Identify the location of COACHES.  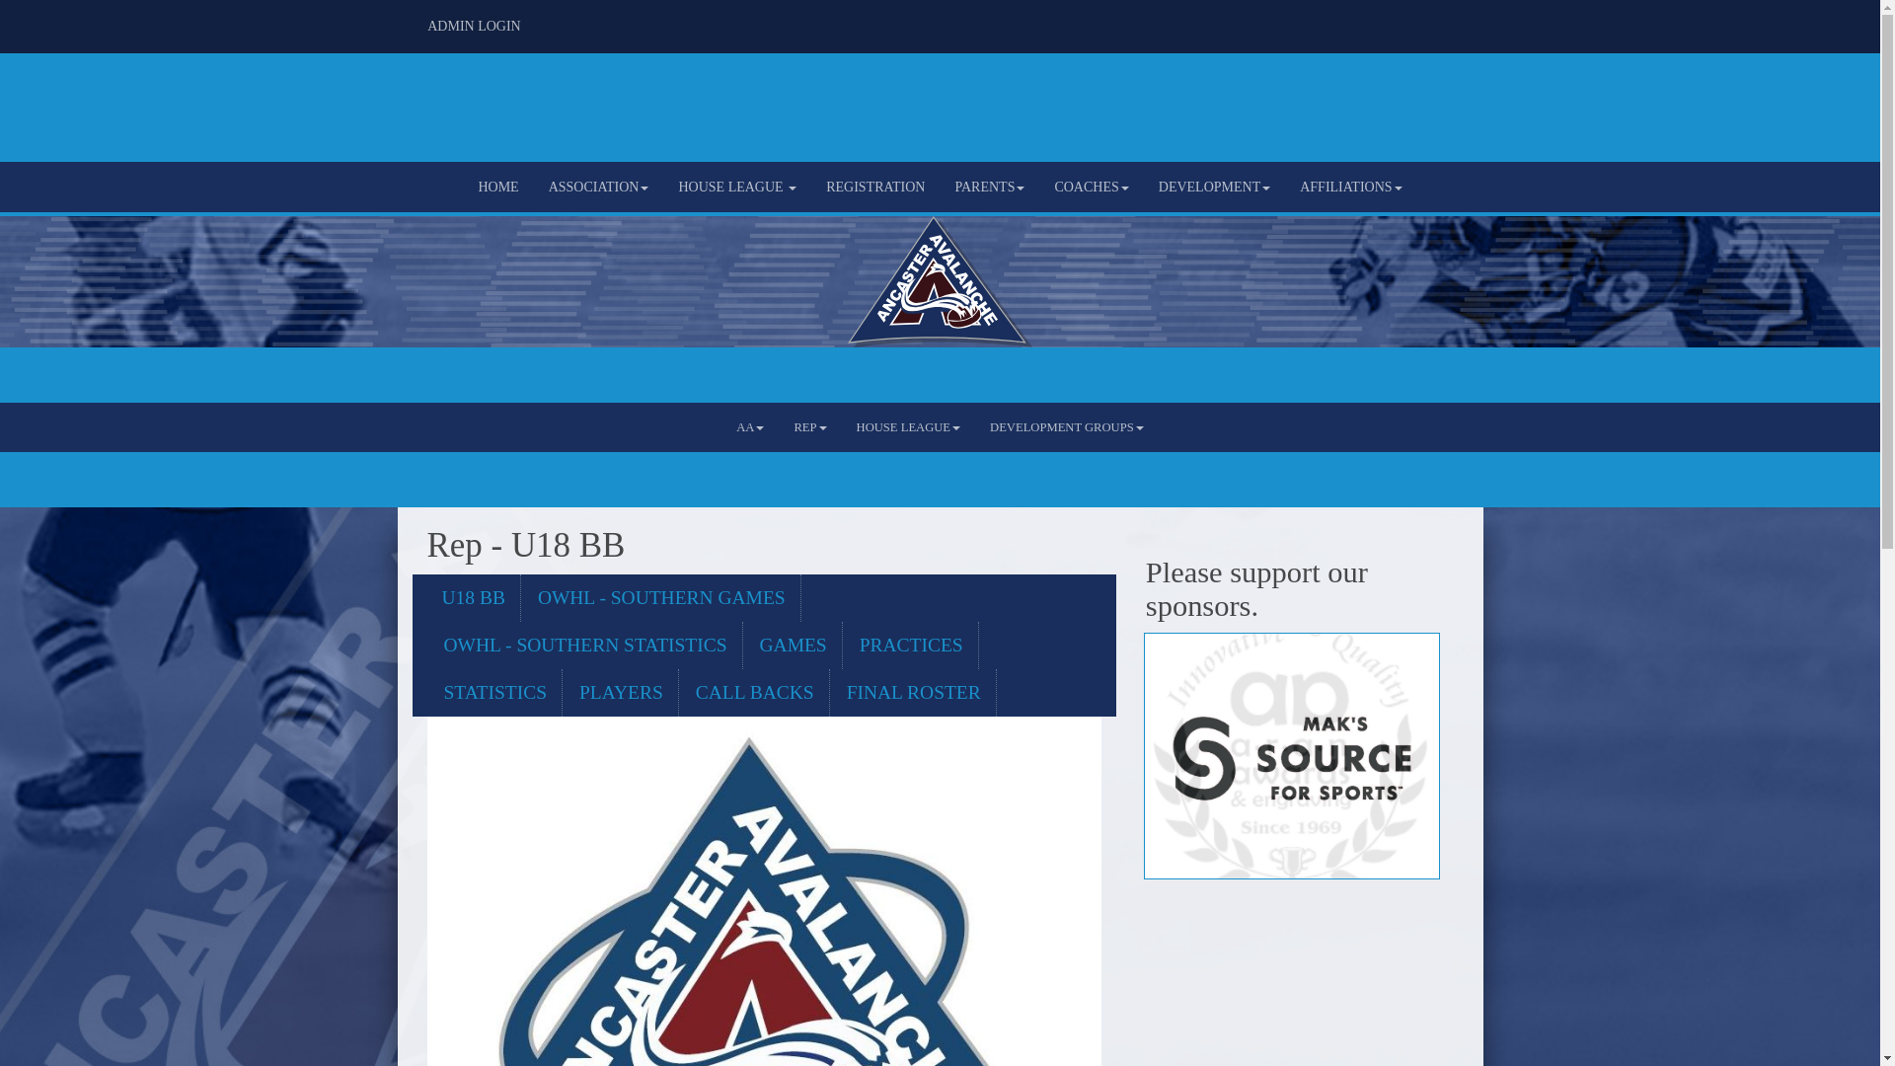
(1092, 188).